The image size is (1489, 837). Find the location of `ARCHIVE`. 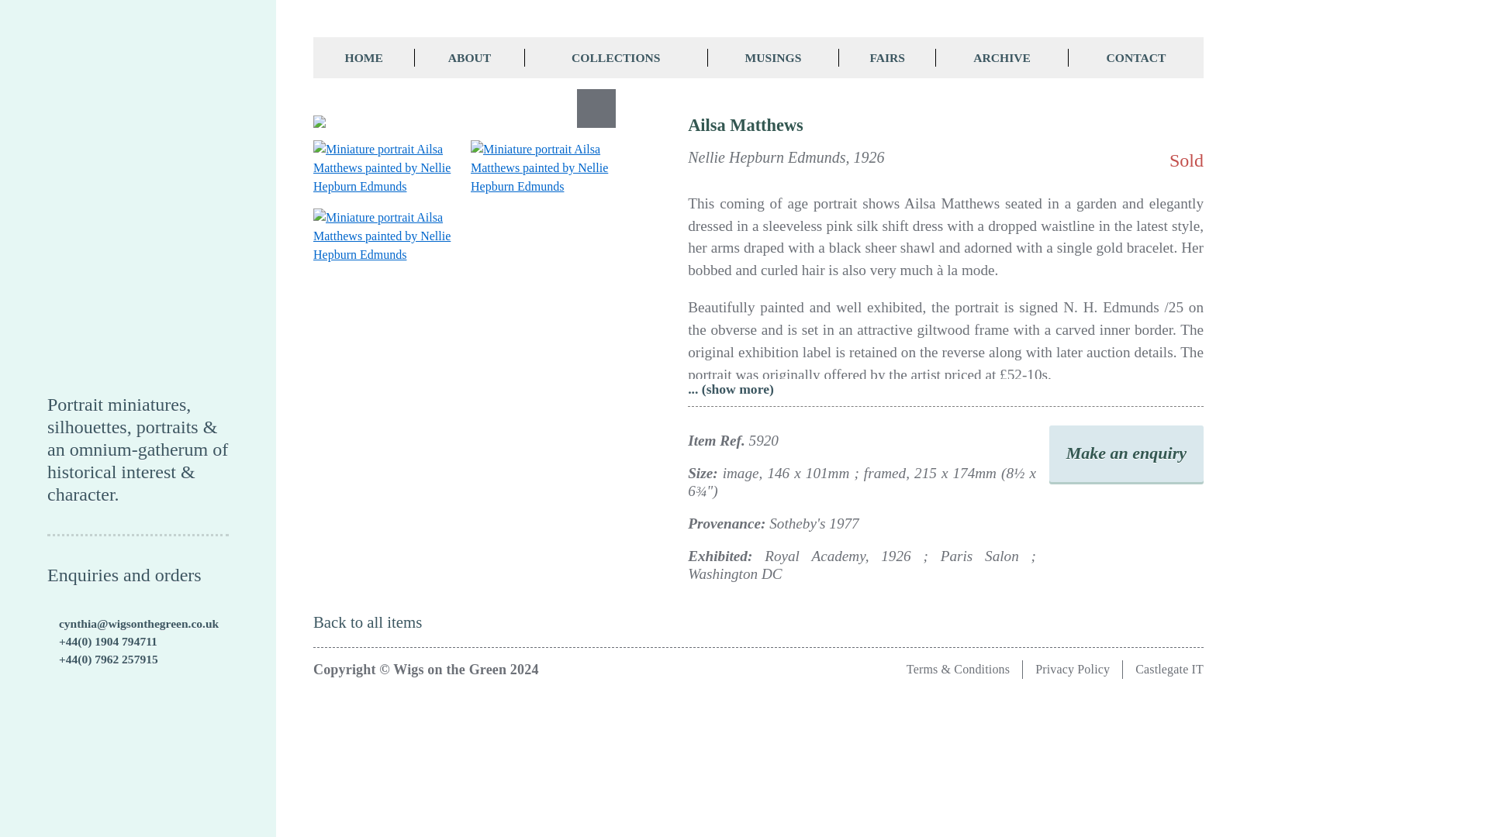

ARCHIVE is located at coordinates (1002, 57).